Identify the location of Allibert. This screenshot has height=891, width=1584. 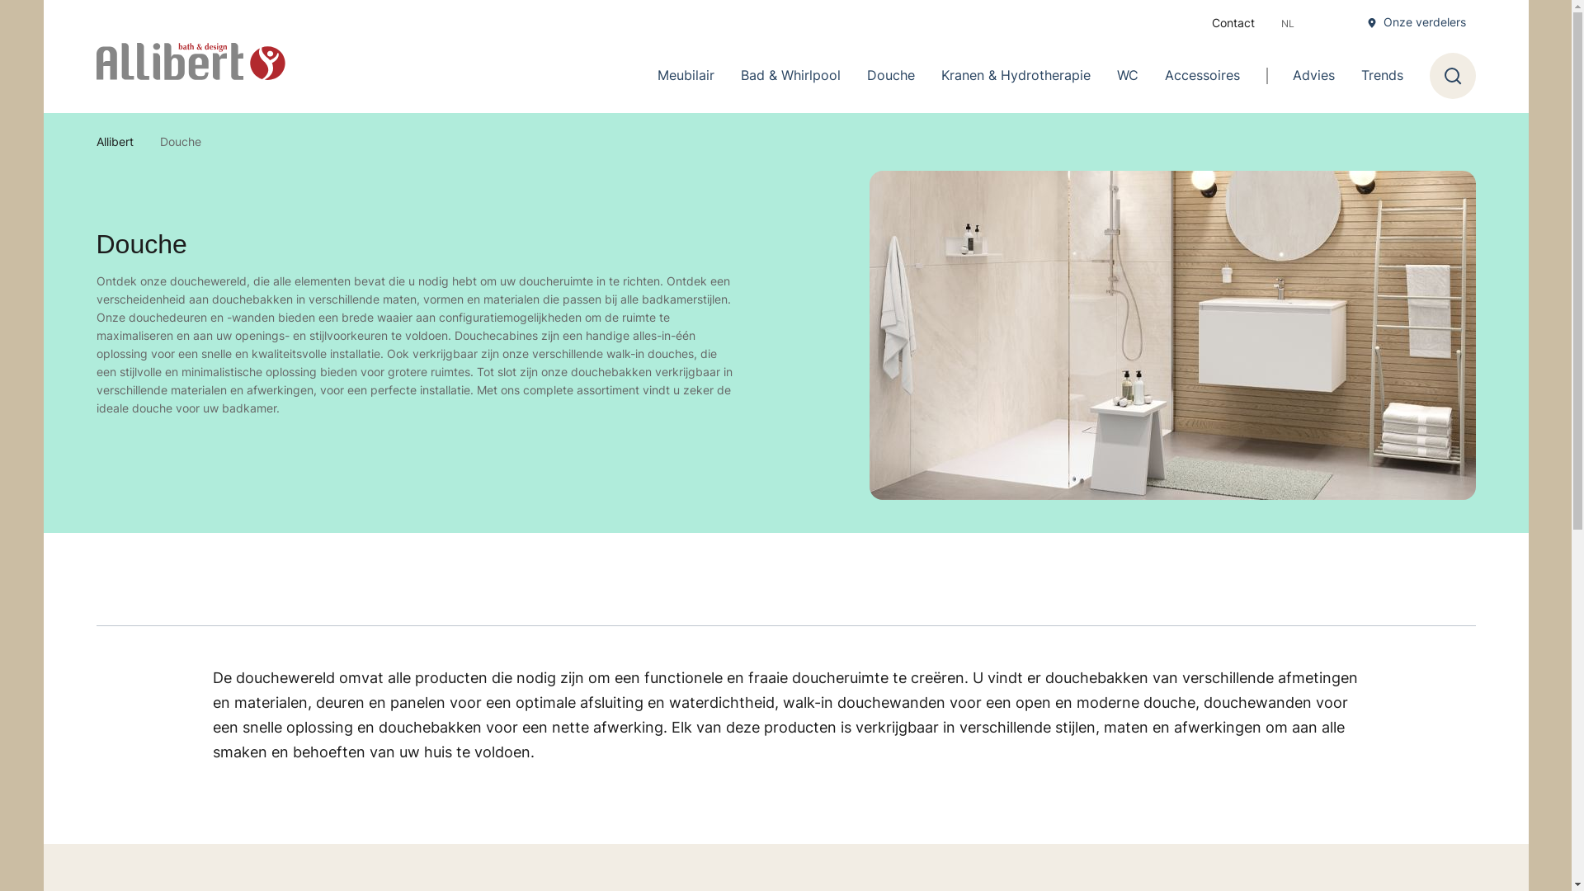
(114, 141).